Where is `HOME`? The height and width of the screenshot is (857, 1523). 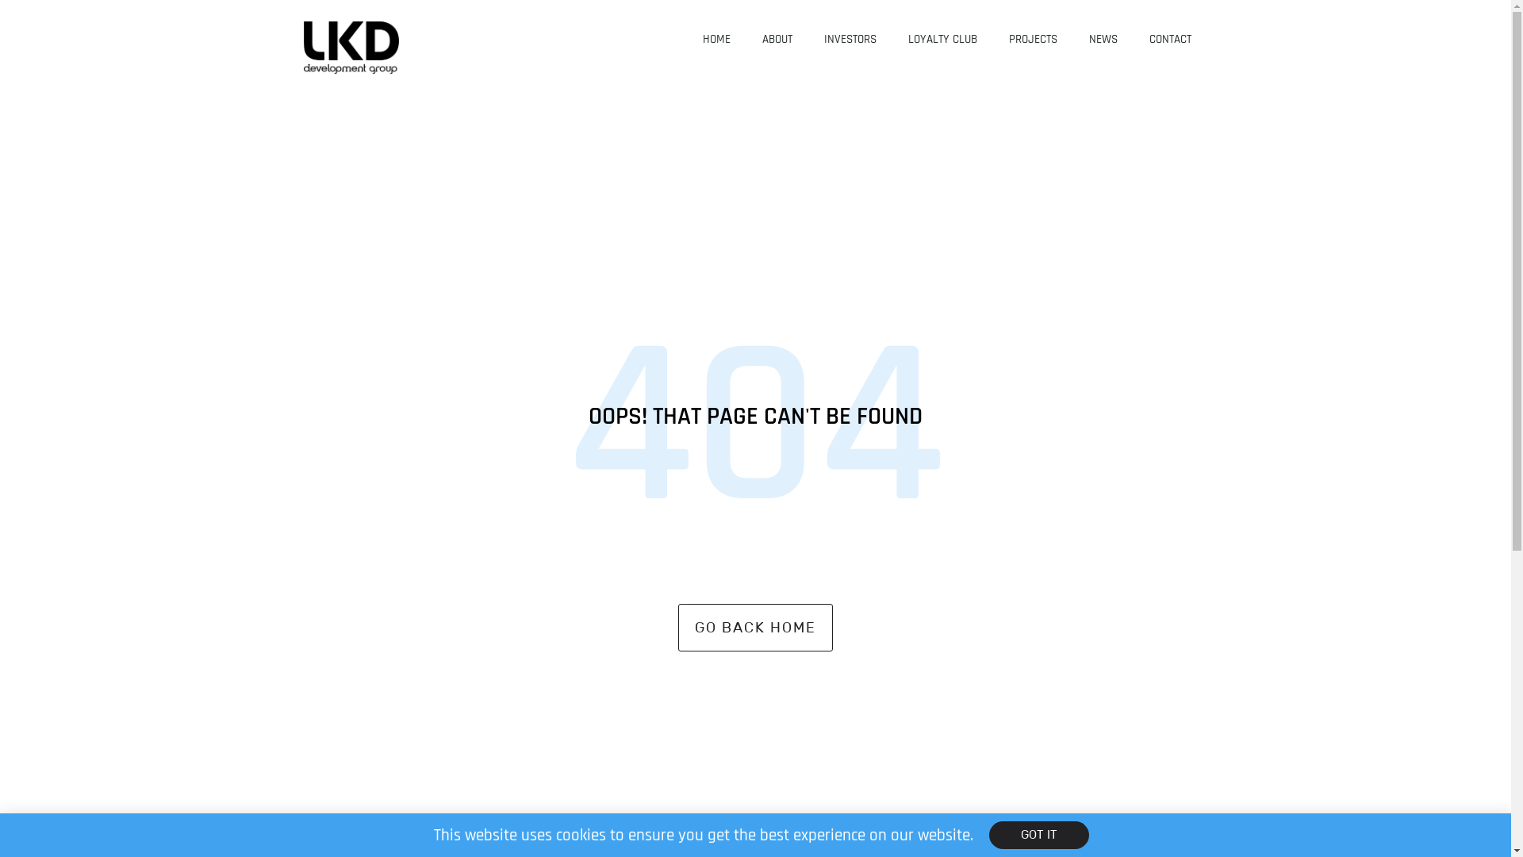
HOME is located at coordinates (717, 40).